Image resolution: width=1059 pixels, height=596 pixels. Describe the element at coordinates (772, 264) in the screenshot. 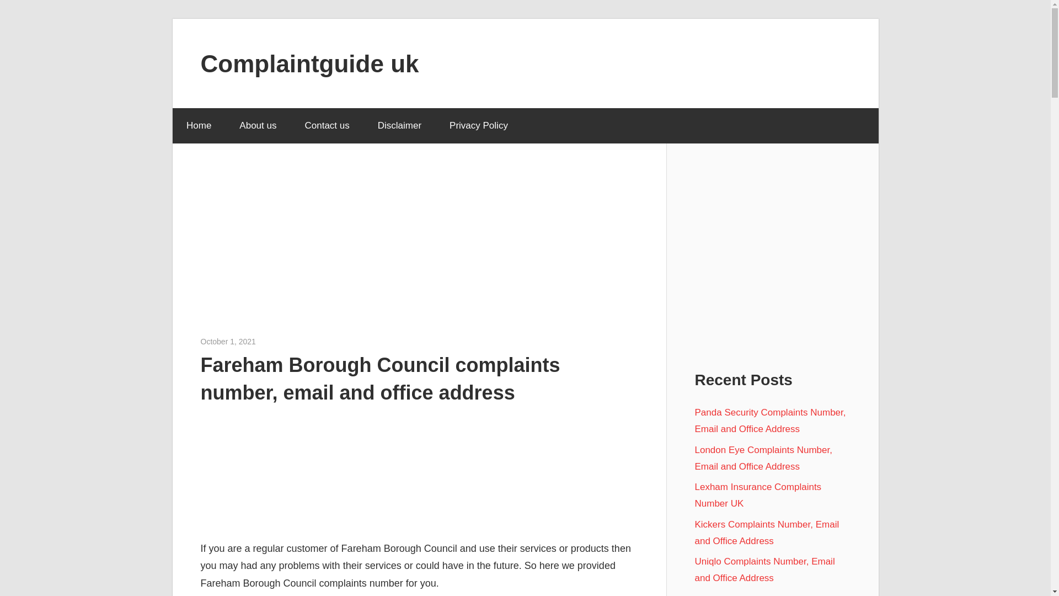

I see `Advertisement` at that location.